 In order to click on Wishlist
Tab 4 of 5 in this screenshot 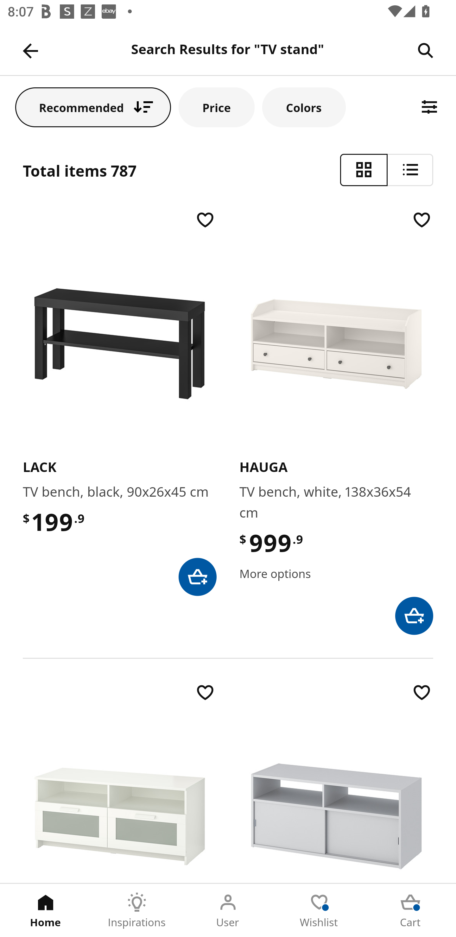, I will do `click(319, 910)`.